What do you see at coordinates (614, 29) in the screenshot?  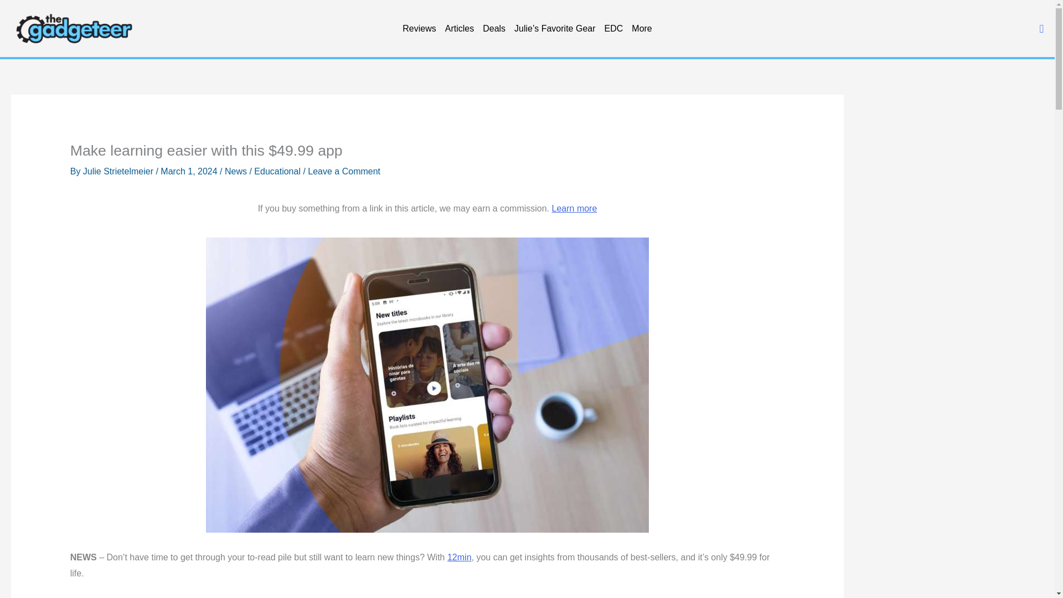 I see `EDC` at bounding box center [614, 29].